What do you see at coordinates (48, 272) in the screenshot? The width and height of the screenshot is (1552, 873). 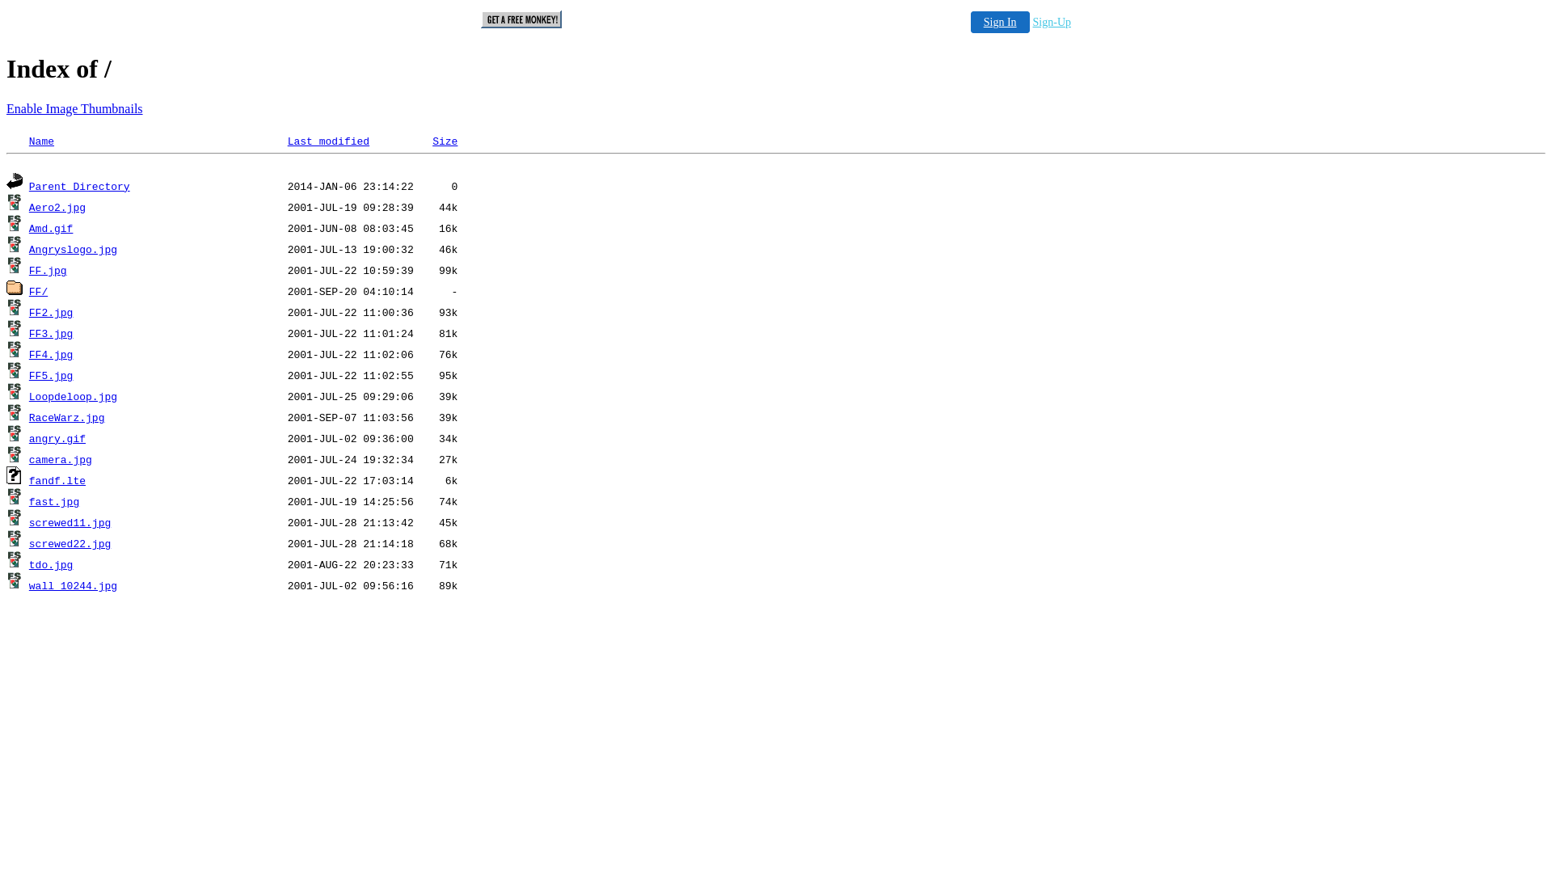 I see `FF.jpg` at bounding box center [48, 272].